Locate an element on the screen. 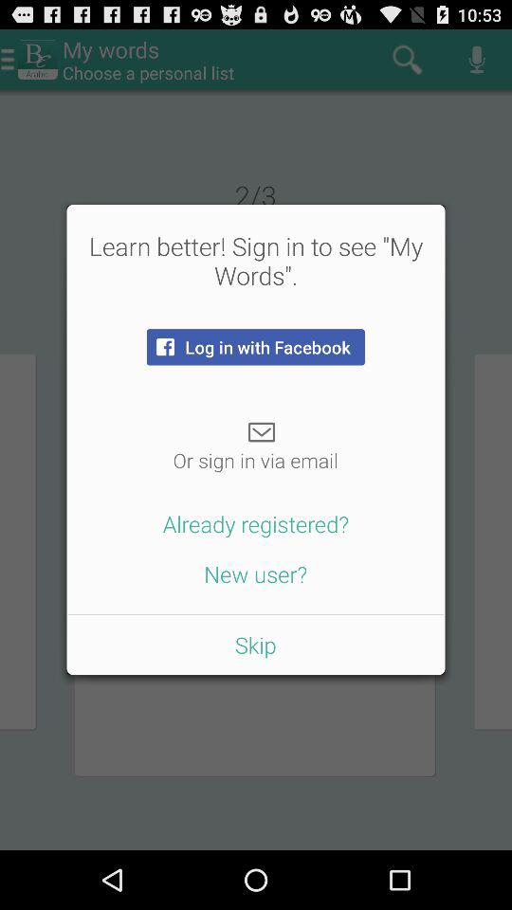 This screenshot has height=910, width=512. jump until skip item is located at coordinates (255, 645).